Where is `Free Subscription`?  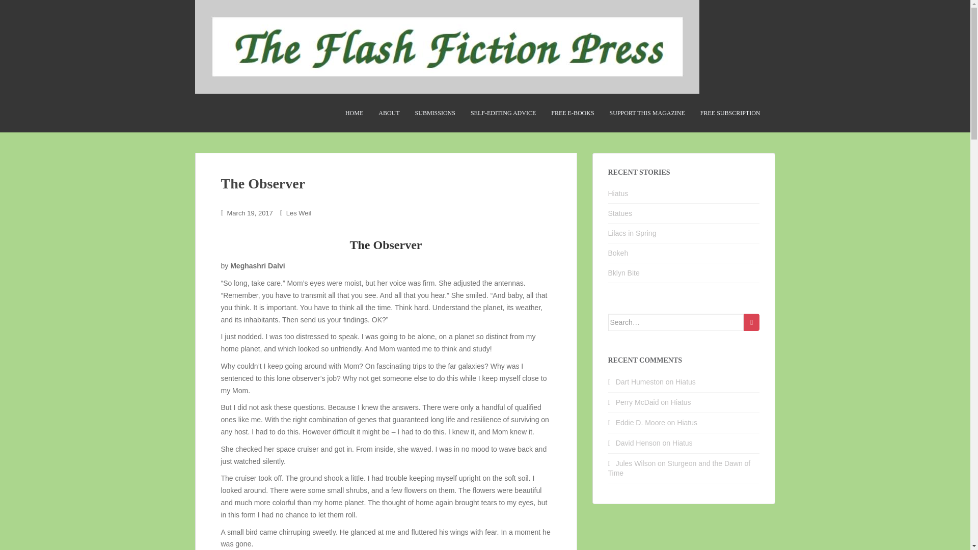 Free Subscription is located at coordinates (730, 113).